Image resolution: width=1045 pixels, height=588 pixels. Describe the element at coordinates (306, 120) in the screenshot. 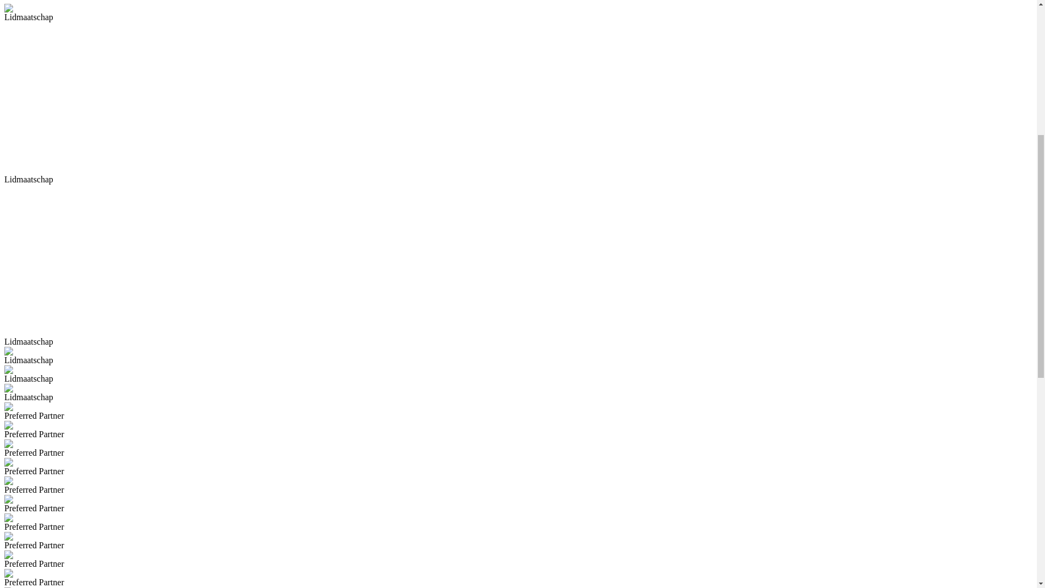

I see `Voorbeeldreizen` at that location.